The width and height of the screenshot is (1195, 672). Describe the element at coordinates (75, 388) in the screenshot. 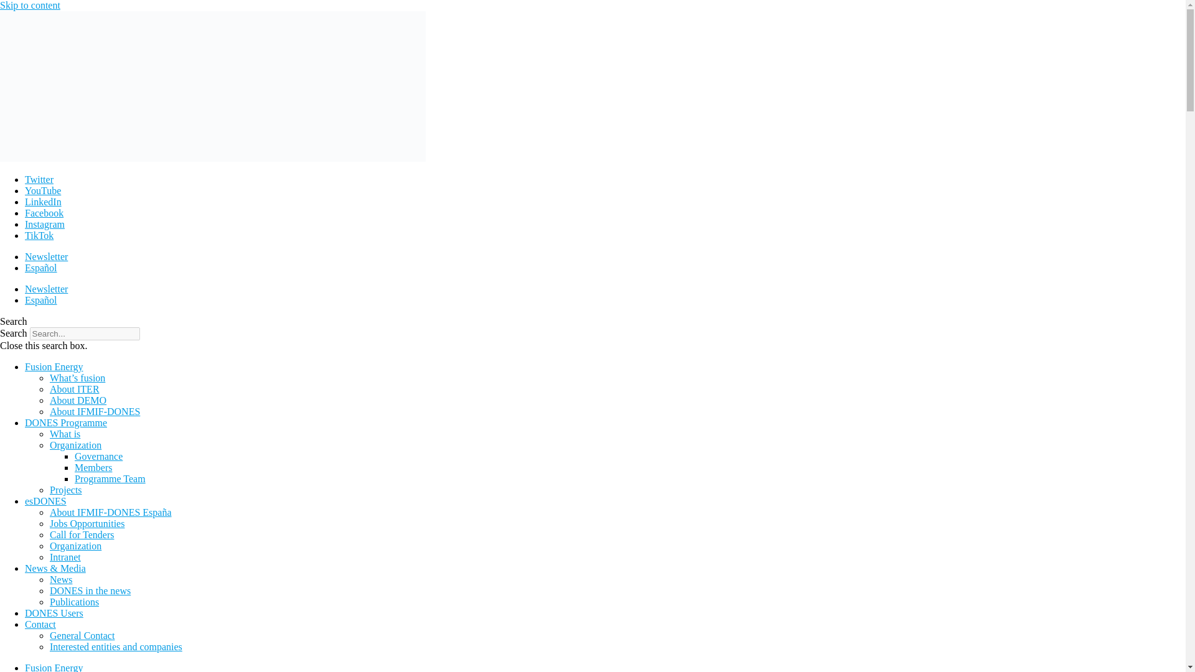

I see `About ITER` at that location.